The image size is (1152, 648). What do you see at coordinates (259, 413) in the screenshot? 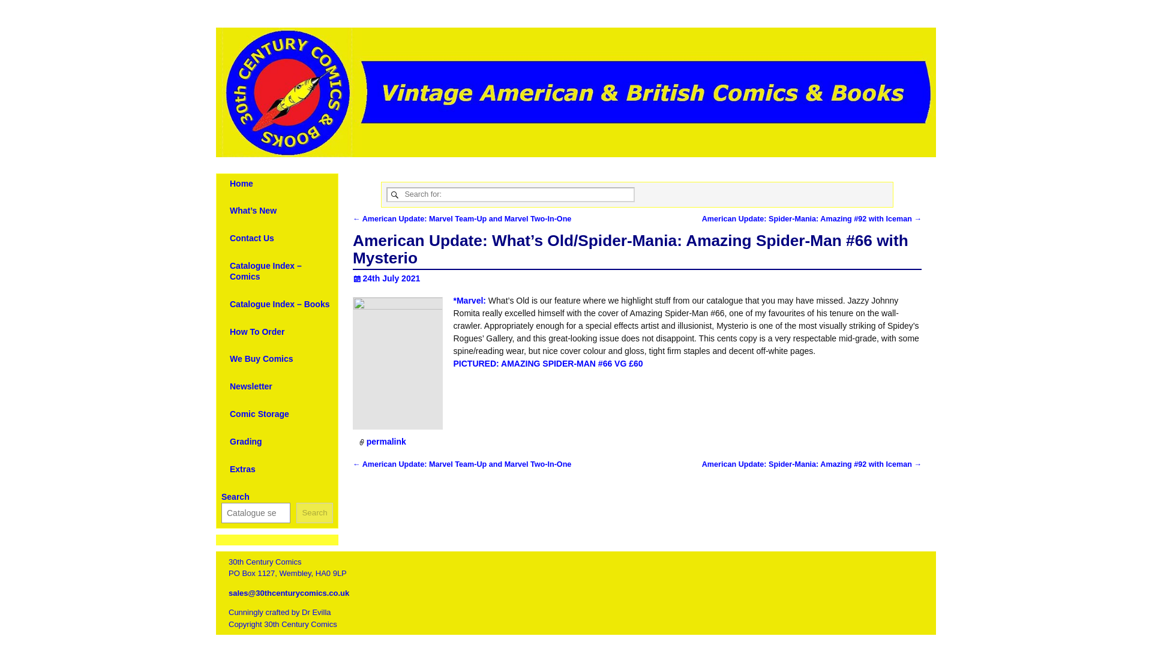
I see `Comic Storage` at bounding box center [259, 413].